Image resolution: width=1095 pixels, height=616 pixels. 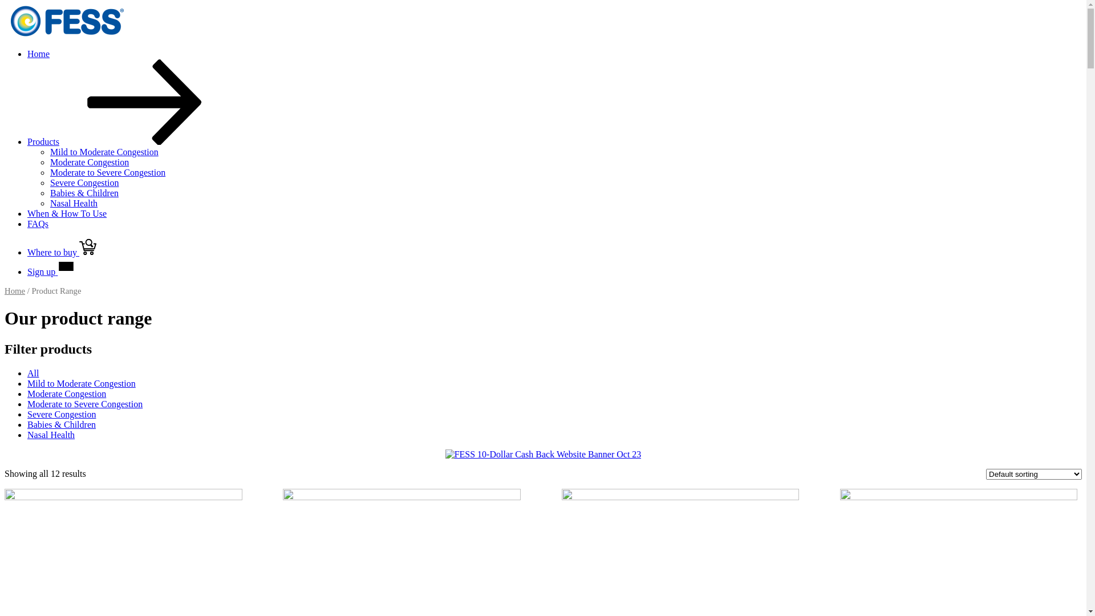 I want to click on Moderate to Severe Congestion, so click(x=85, y=404).